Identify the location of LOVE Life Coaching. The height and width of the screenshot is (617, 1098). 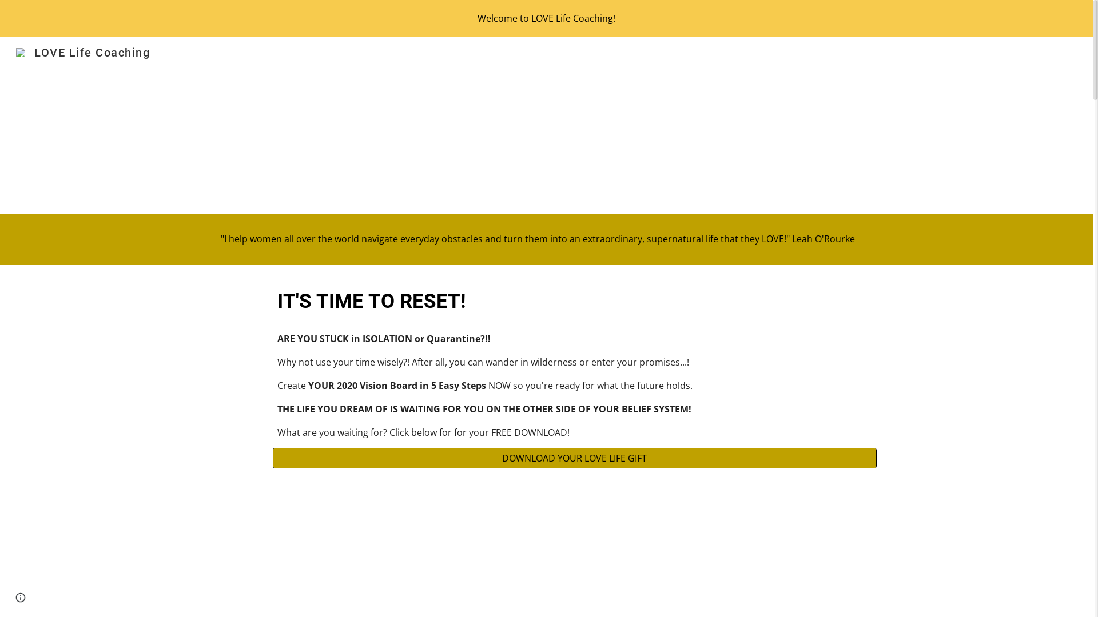
(83, 51).